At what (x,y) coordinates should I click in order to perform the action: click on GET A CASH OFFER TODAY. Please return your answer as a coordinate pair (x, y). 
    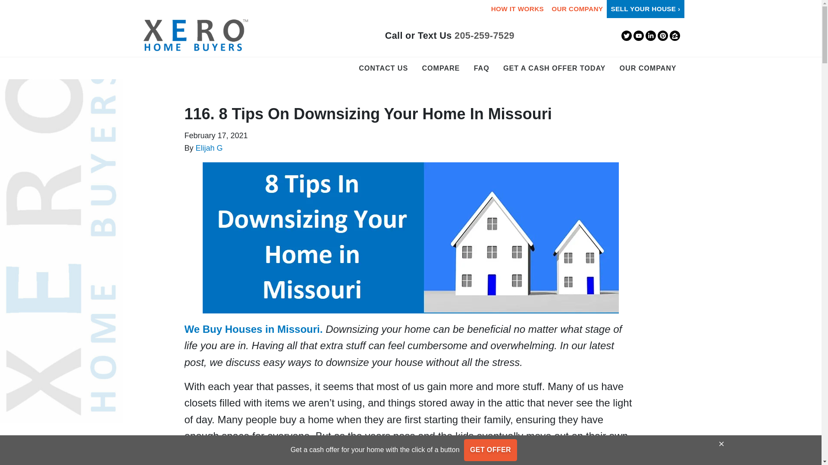
    Looking at the image, I should click on (554, 68).